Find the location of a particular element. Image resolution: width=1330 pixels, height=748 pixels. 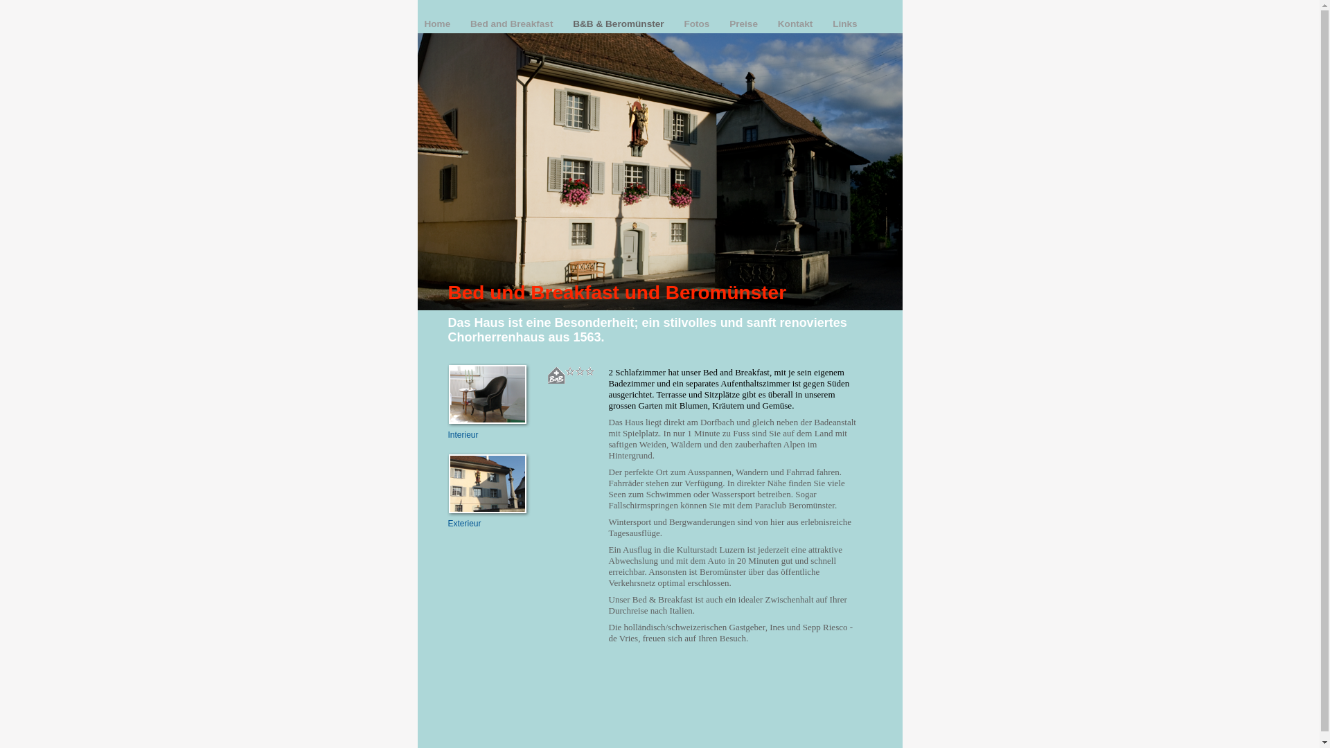

Exterieur is located at coordinates (464, 524).